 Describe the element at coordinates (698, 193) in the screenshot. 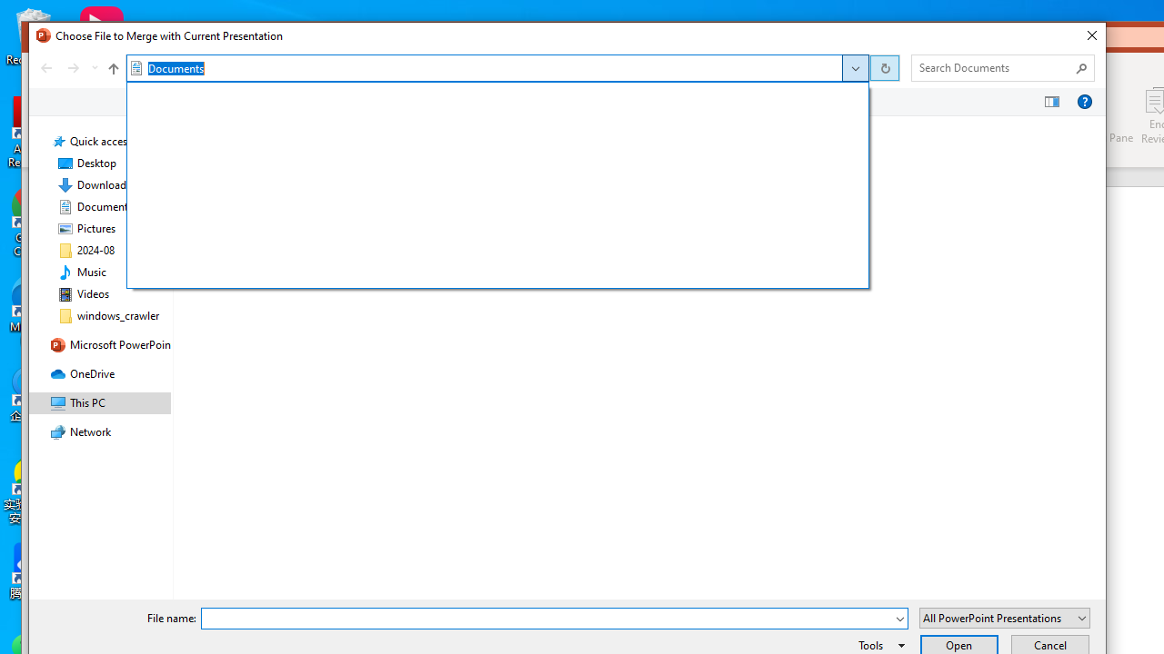

I see `Size` at that location.